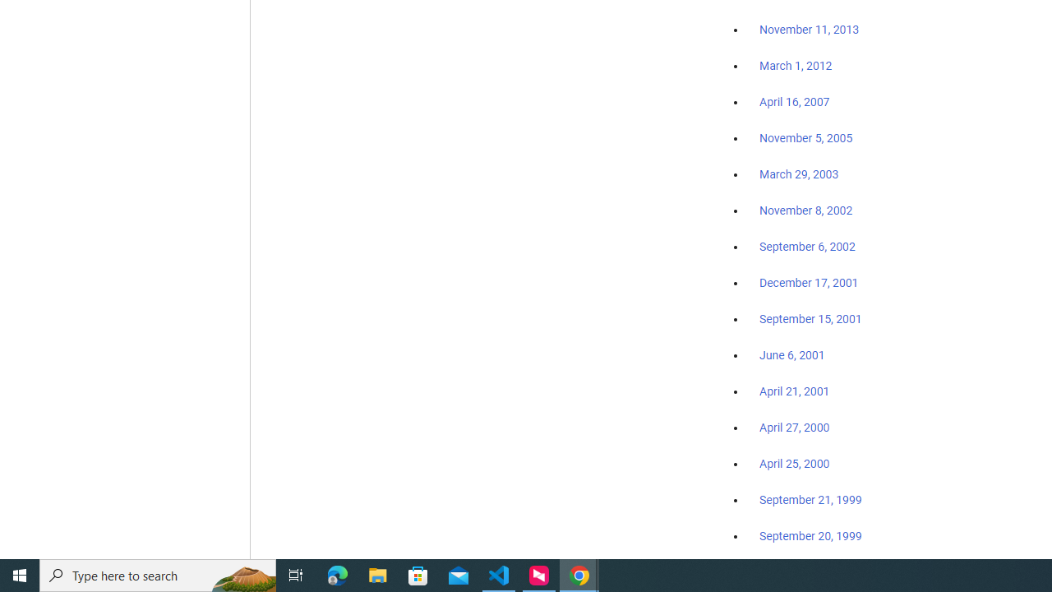  Describe the element at coordinates (806, 138) in the screenshot. I see `November 5, 2005` at that location.